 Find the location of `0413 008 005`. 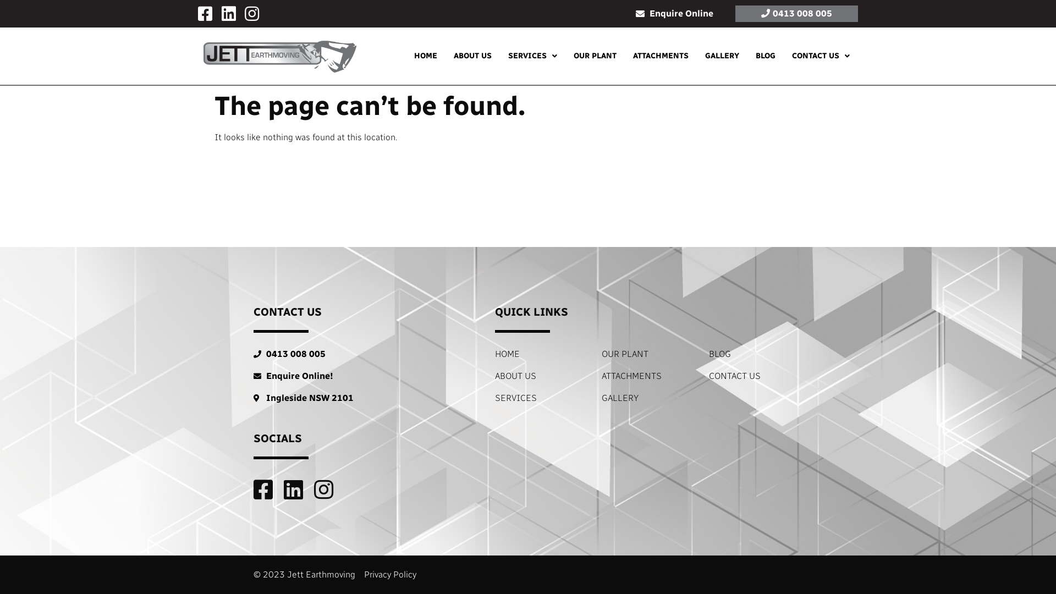

0413 008 005 is located at coordinates (796, 14).